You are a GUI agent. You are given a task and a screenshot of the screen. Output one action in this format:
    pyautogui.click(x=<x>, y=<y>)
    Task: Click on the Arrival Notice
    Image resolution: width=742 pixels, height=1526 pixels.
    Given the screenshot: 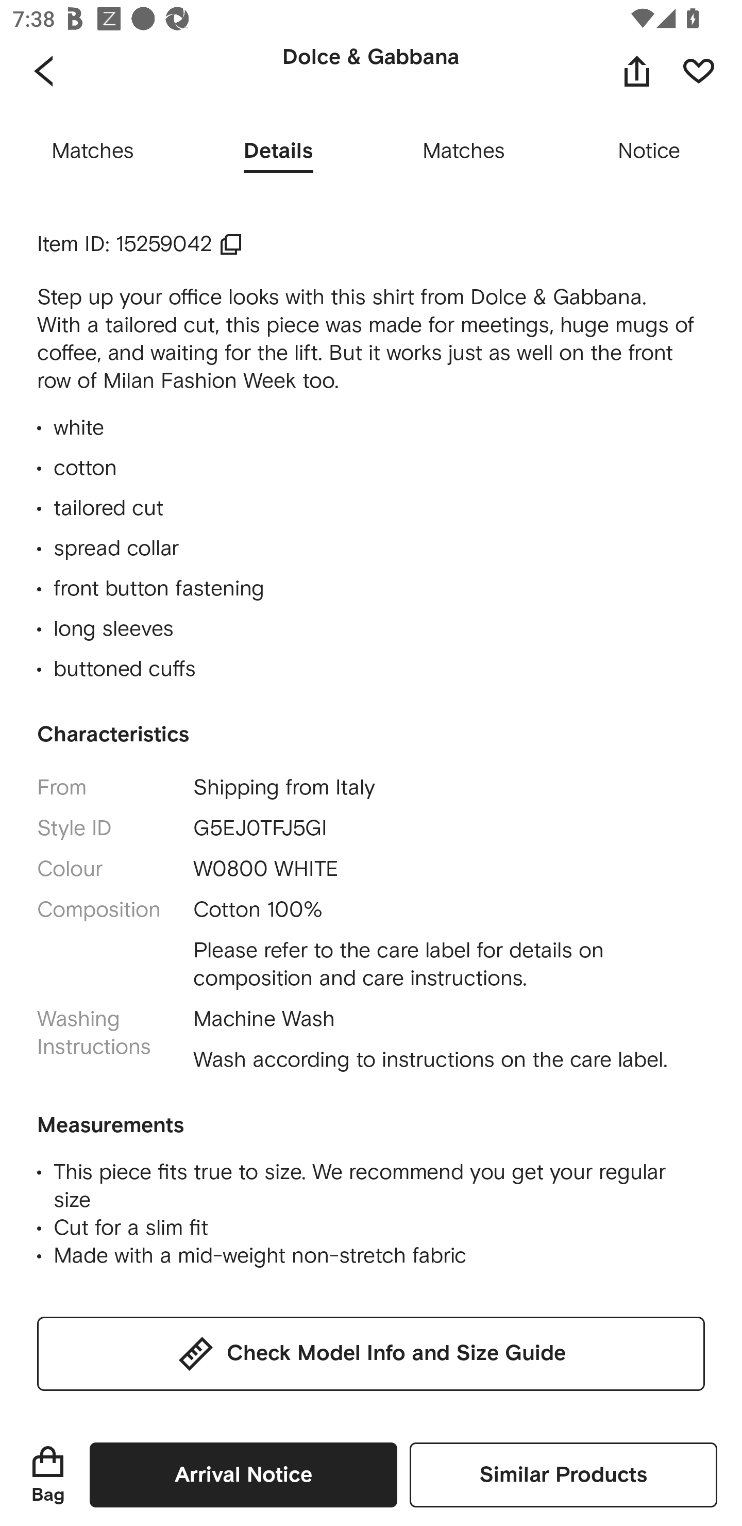 What is the action you would take?
    pyautogui.click(x=243, y=1474)
    